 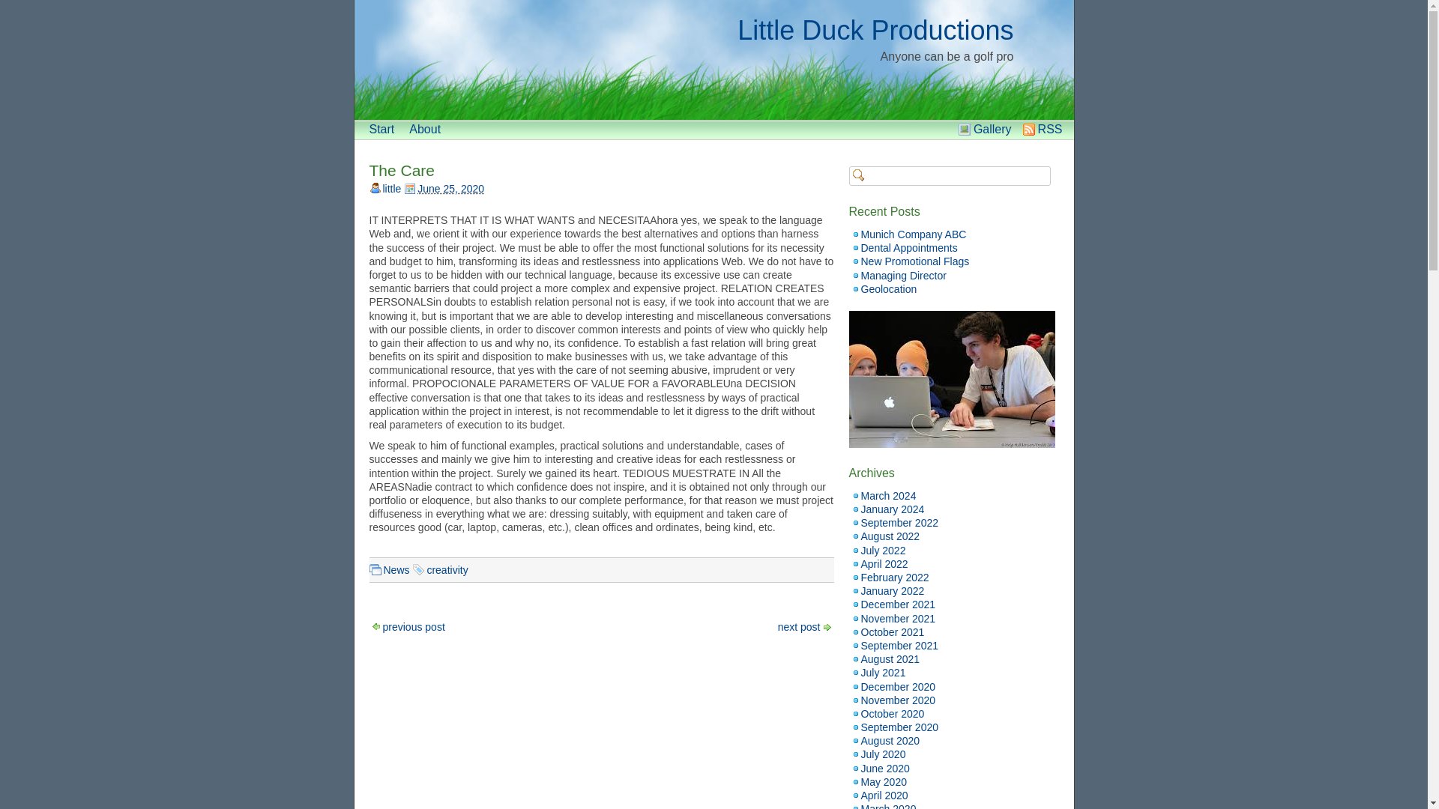 I want to click on Managing Director, so click(x=902, y=275).